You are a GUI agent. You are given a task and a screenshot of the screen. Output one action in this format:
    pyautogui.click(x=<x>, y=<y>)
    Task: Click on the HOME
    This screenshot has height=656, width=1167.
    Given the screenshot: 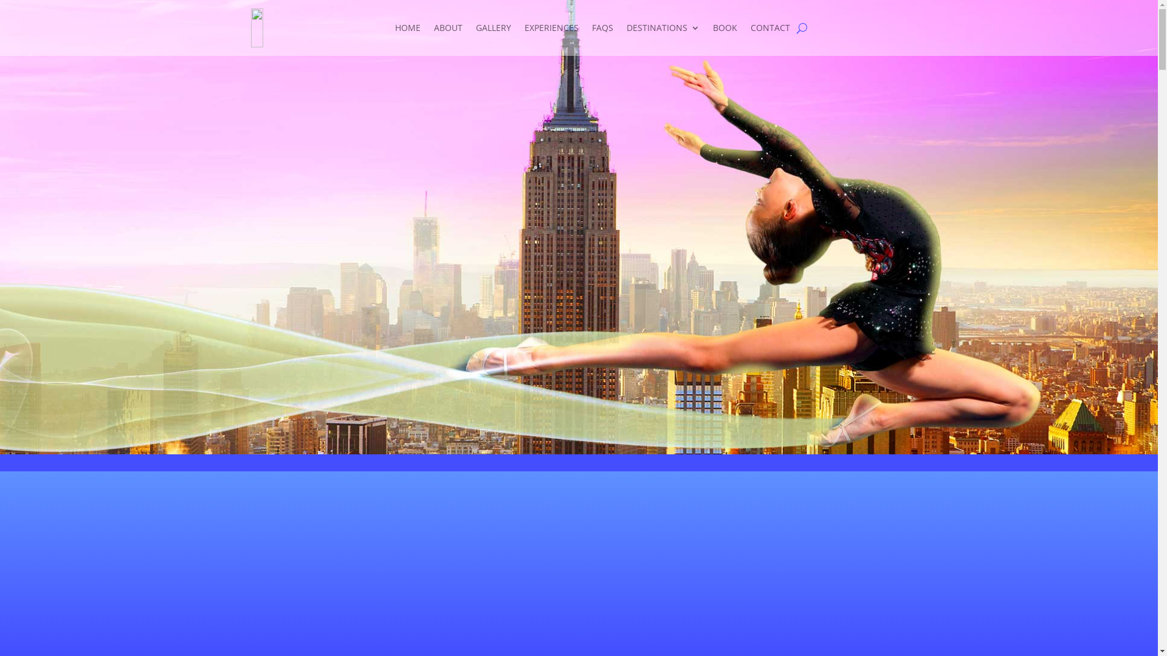 What is the action you would take?
    pyautogui.click(x=408, y=28)
    